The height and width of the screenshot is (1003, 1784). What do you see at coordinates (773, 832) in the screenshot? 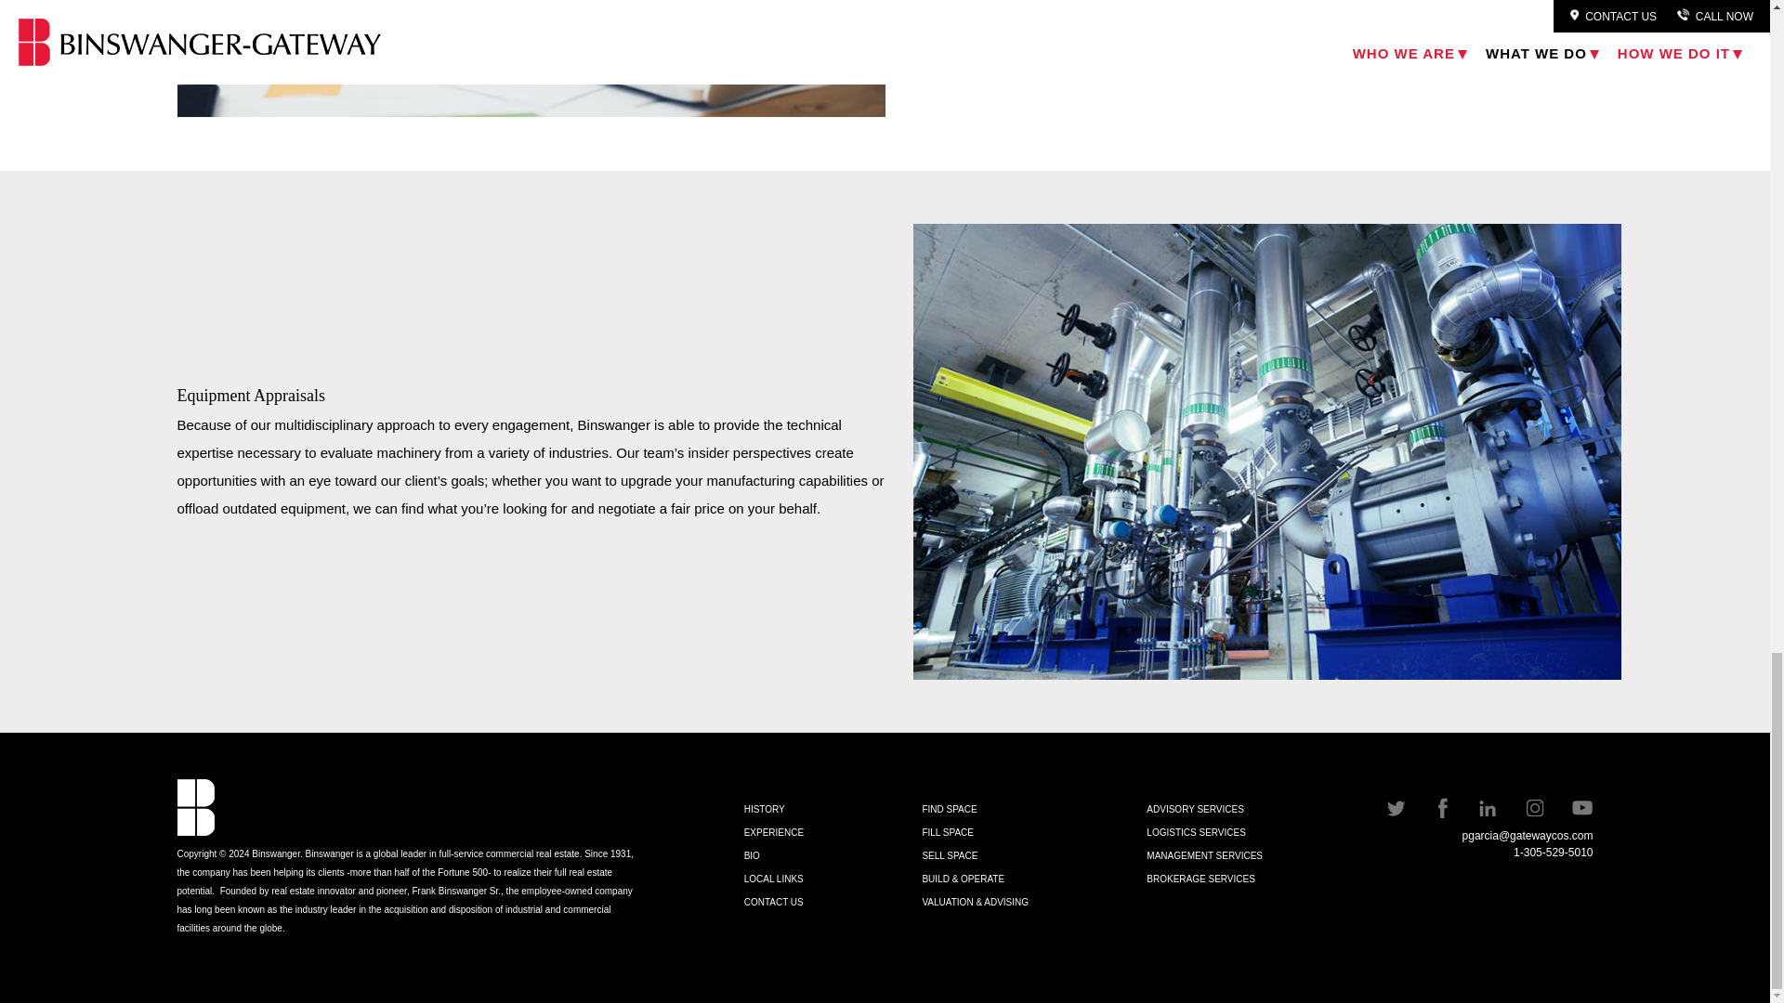
I see `EXPERIENCE` at bounding box center [773, 832].